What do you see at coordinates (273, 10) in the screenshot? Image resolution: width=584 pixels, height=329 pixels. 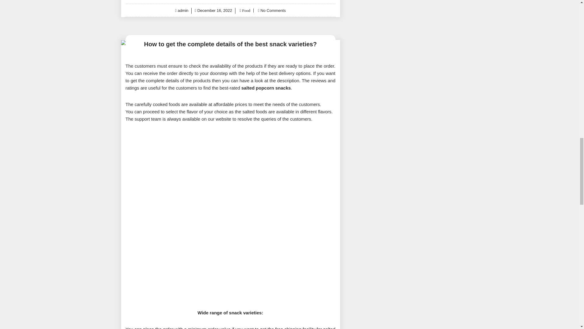 I see `No Comments` at bounding box center [273, 10].